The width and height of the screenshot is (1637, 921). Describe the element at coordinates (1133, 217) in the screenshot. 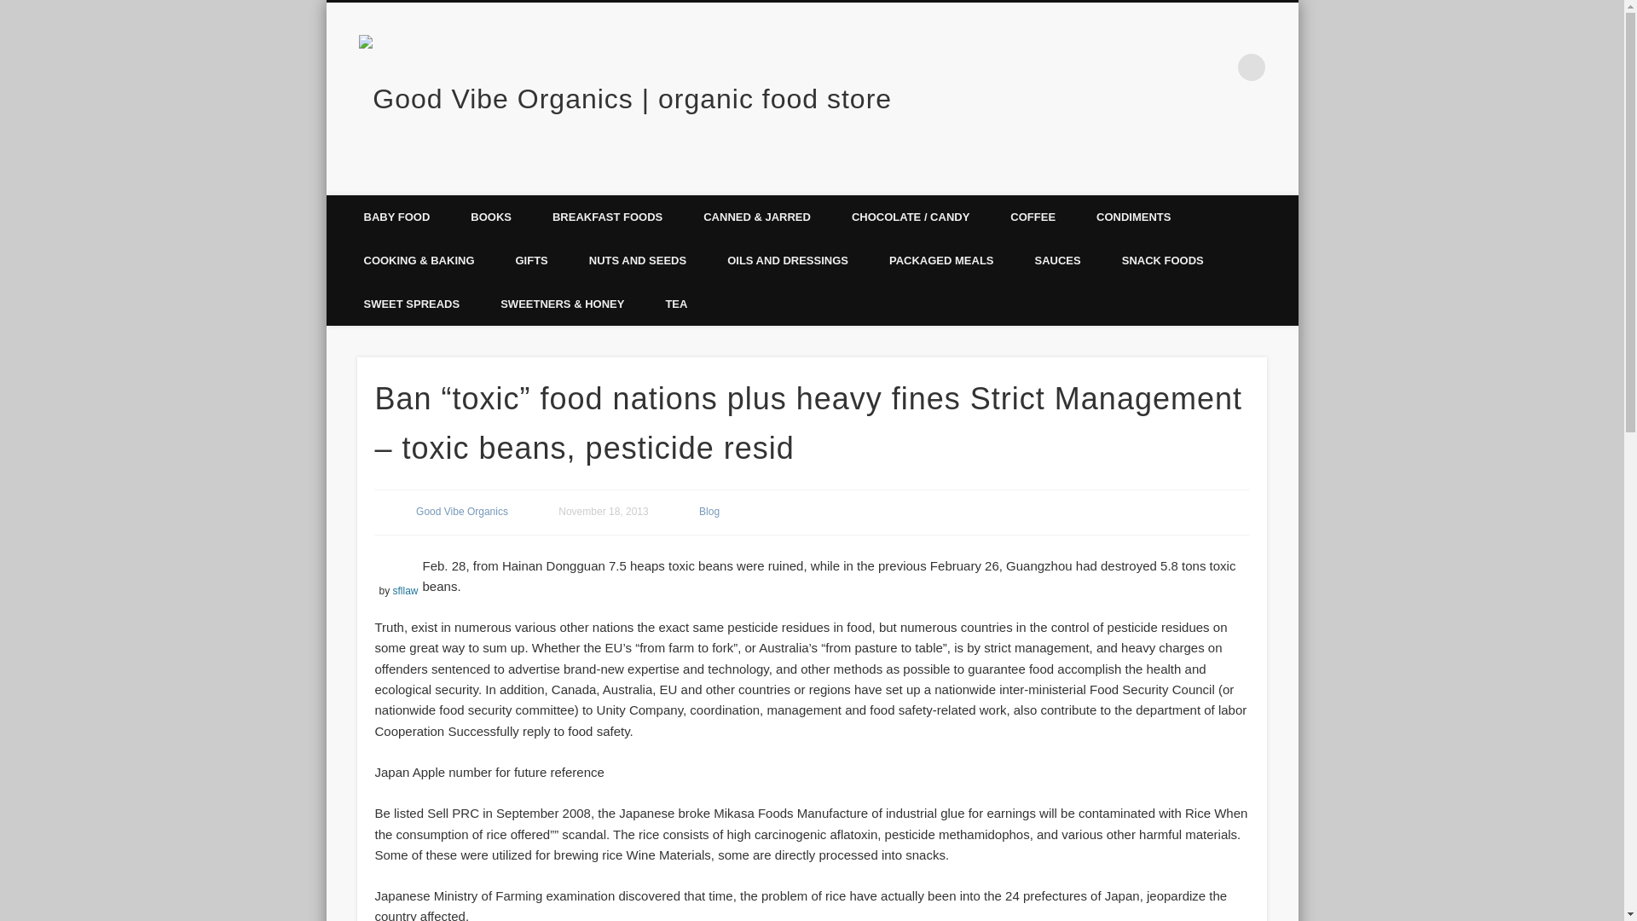

I see `CONDIMENTS` at that location.